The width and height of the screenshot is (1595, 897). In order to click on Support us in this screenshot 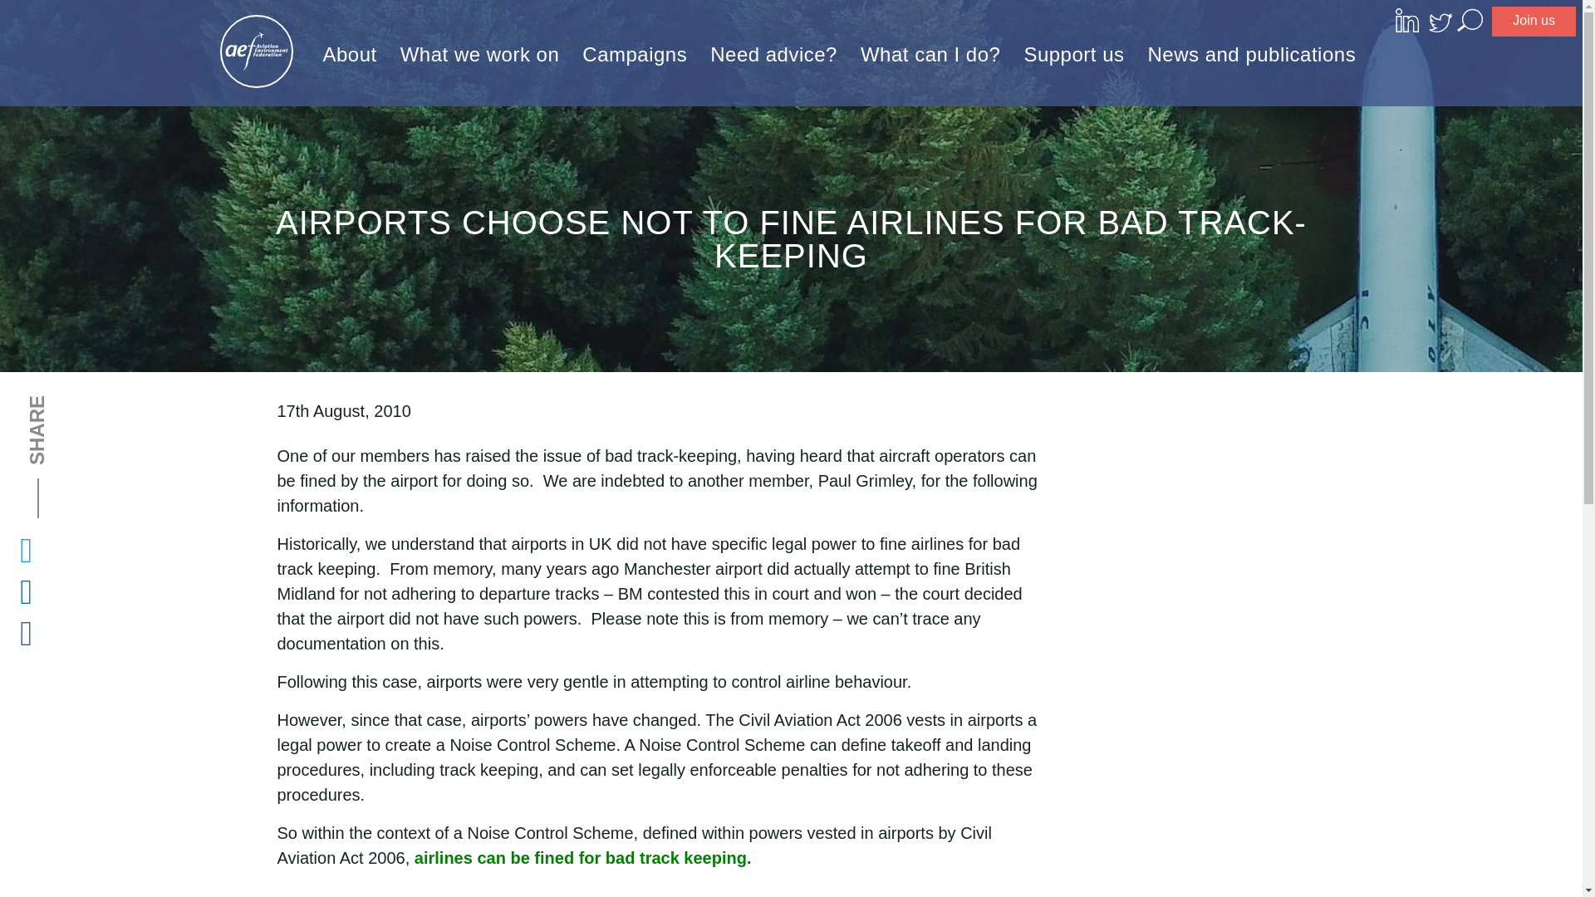, I will do `click(1073, 53)`.